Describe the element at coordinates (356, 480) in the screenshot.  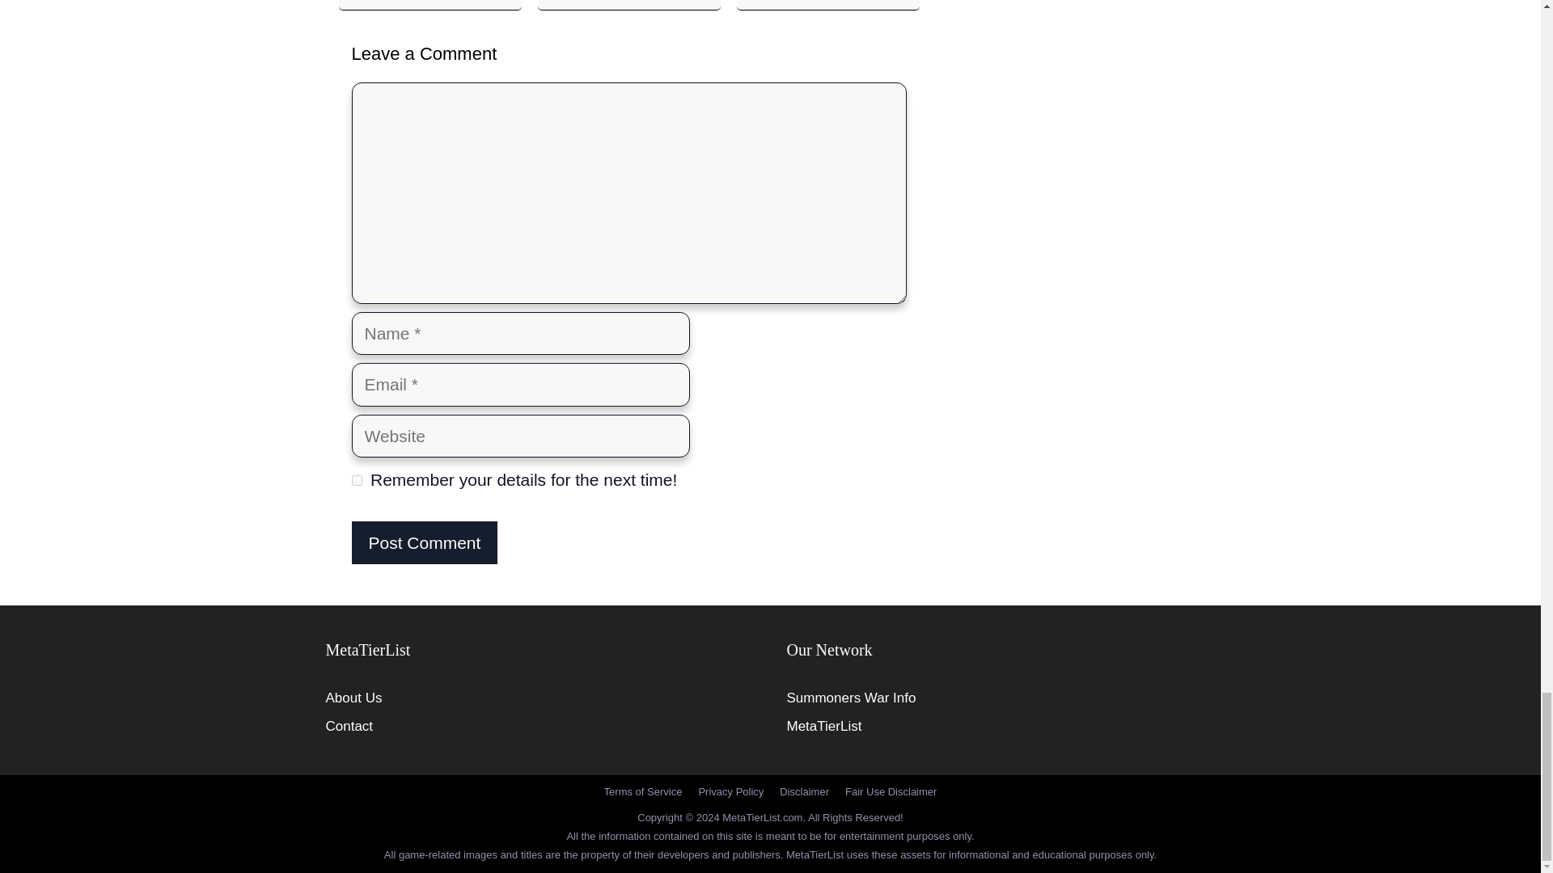
I see `yes` at that location.